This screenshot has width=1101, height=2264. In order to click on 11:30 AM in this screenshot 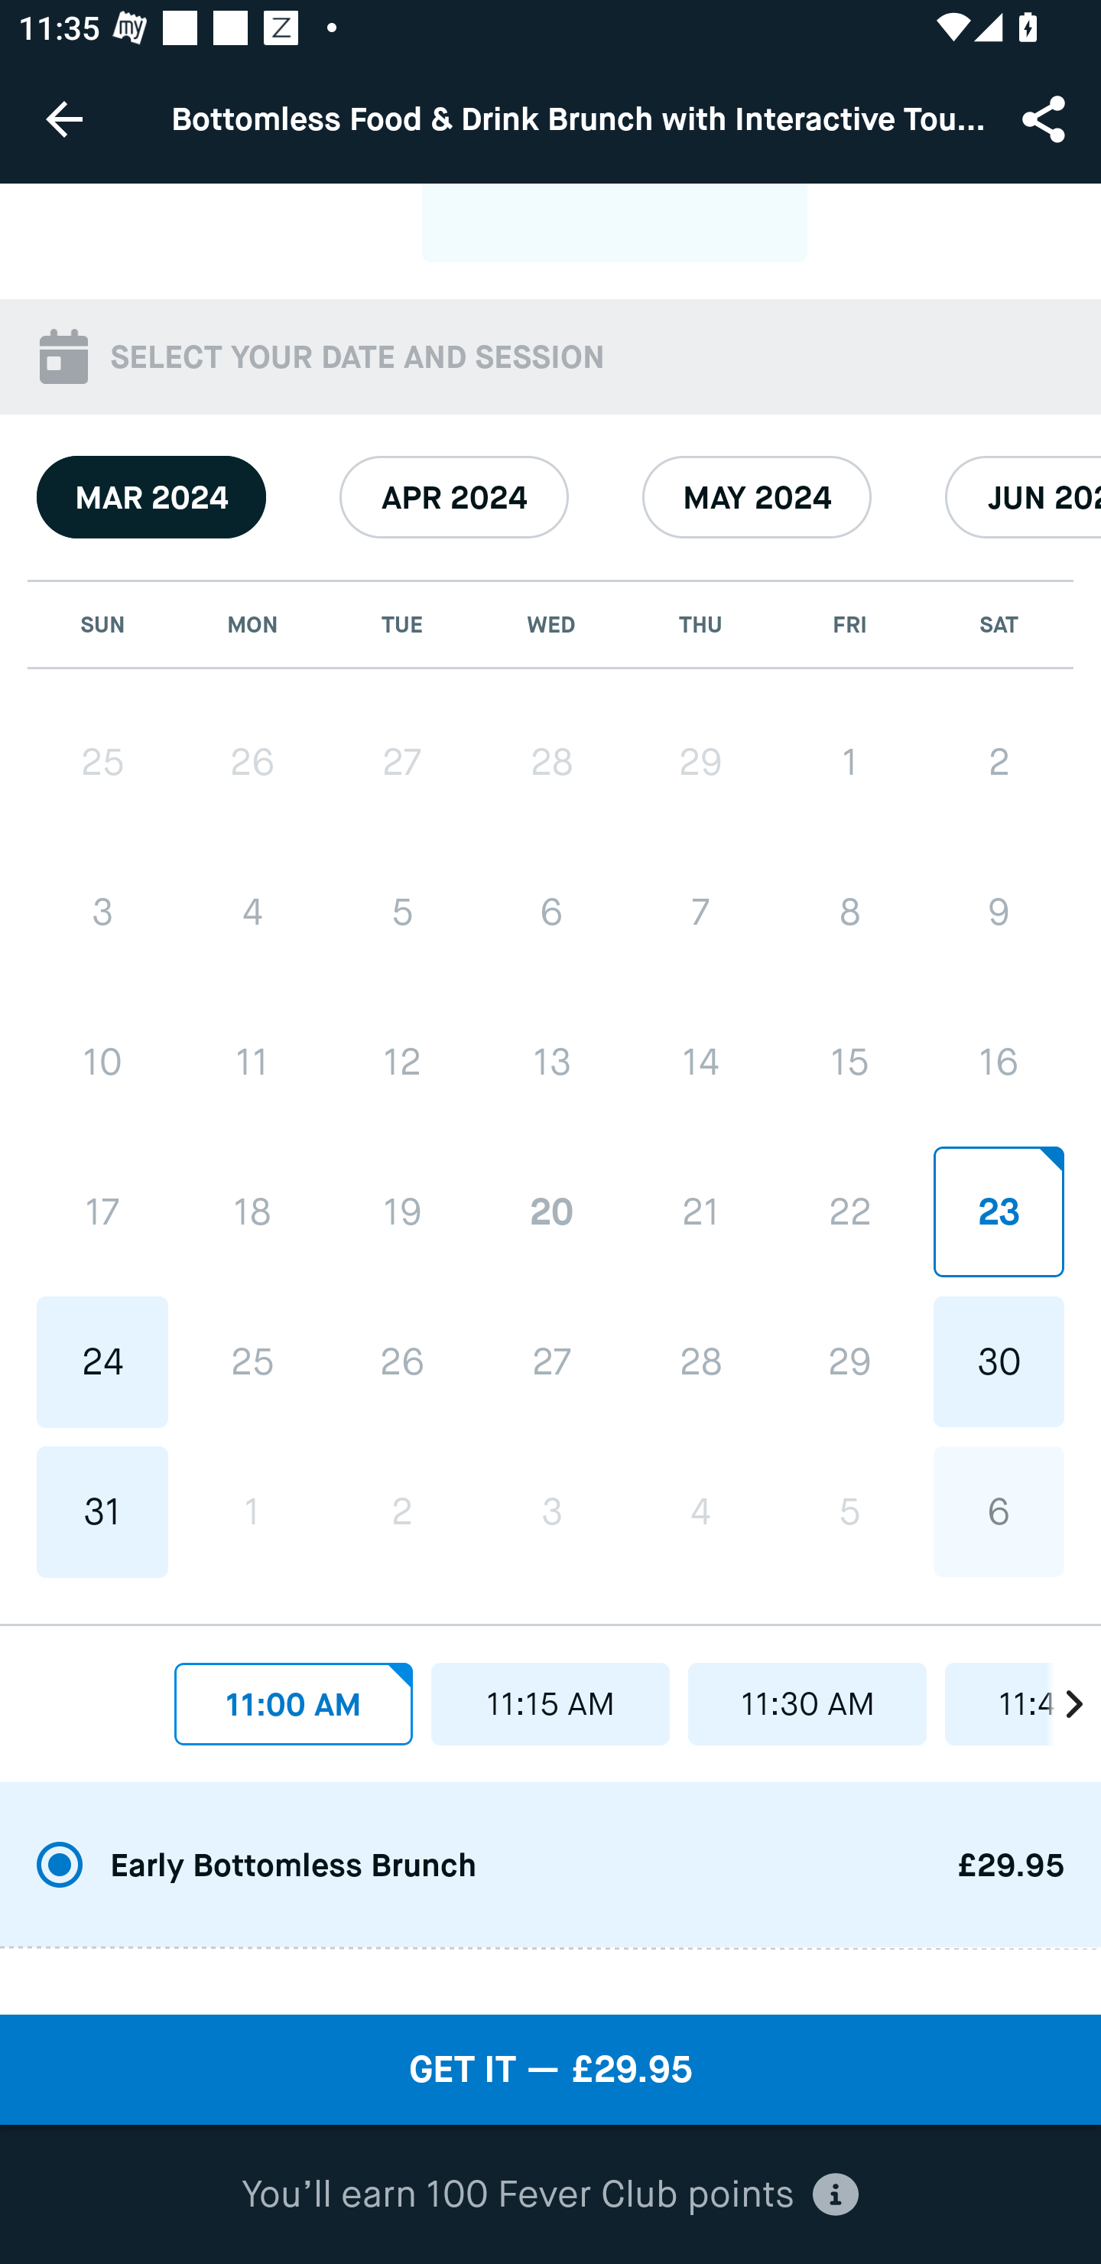, I will do `click(807, 1703)`.